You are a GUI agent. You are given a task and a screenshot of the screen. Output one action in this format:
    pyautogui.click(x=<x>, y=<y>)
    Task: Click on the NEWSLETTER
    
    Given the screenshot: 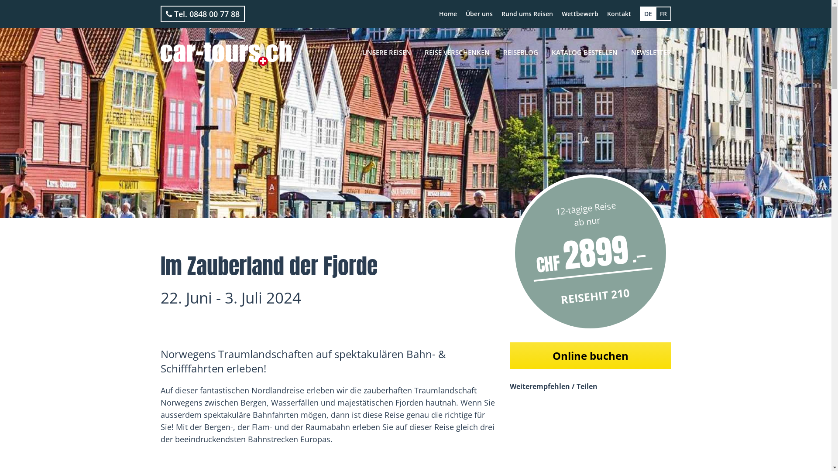 What is the action you would take?
    pyautogui.click(x=651, y=52)
    